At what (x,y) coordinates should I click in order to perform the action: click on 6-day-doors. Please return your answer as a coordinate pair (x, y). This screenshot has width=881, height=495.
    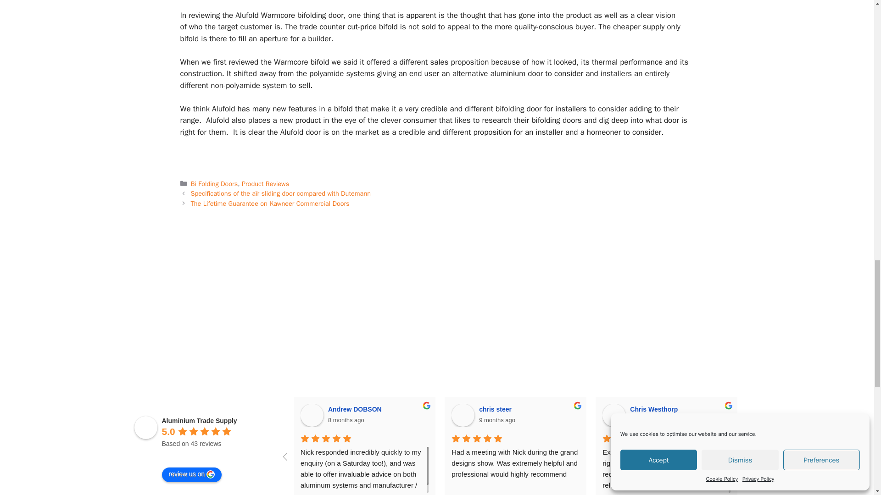
    Looking at the image, I should click on (547, 339).